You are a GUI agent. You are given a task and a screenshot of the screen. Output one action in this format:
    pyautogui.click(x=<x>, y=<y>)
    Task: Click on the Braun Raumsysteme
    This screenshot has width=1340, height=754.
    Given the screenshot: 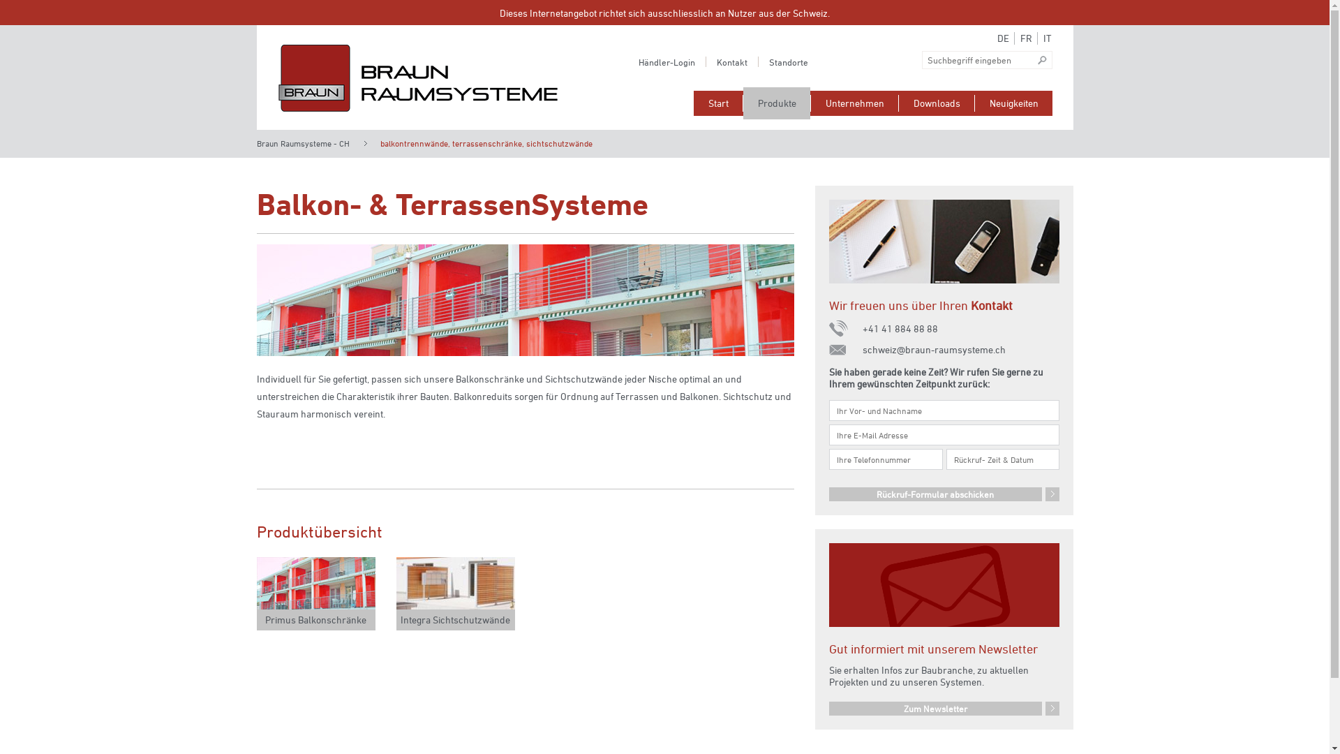 What is the action you would take?
    pyautogui.click(x=417, y=78)
    